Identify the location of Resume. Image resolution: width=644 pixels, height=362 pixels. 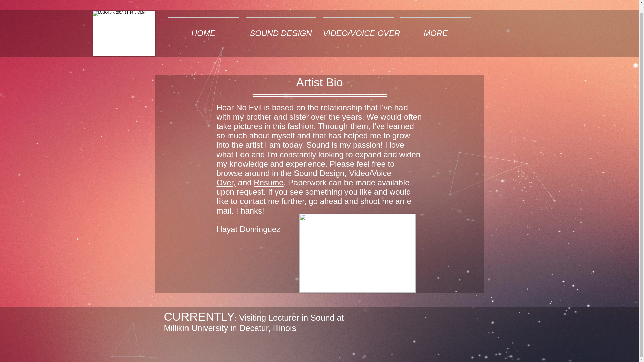
(268, 182).